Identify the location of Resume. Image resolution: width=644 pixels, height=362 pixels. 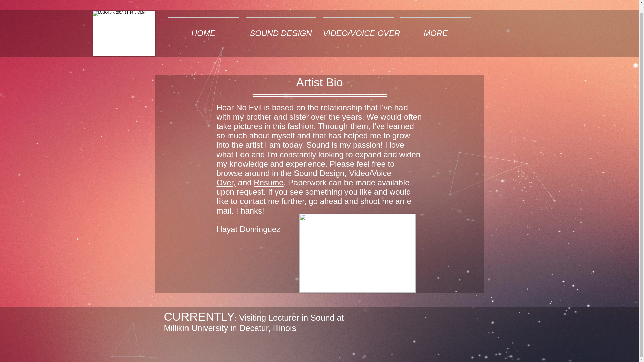
(268, 182).